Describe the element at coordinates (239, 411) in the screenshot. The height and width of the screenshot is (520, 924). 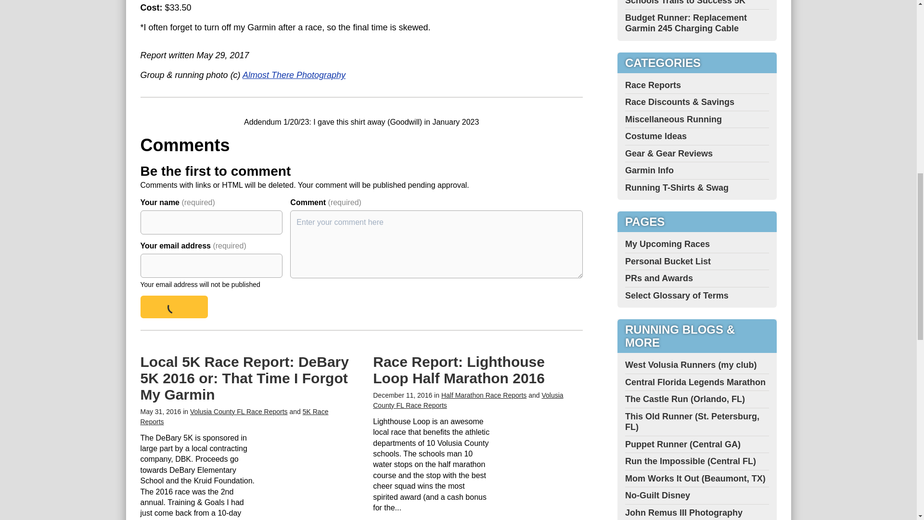
I see `Volusia County FL Race Reports` at that location.